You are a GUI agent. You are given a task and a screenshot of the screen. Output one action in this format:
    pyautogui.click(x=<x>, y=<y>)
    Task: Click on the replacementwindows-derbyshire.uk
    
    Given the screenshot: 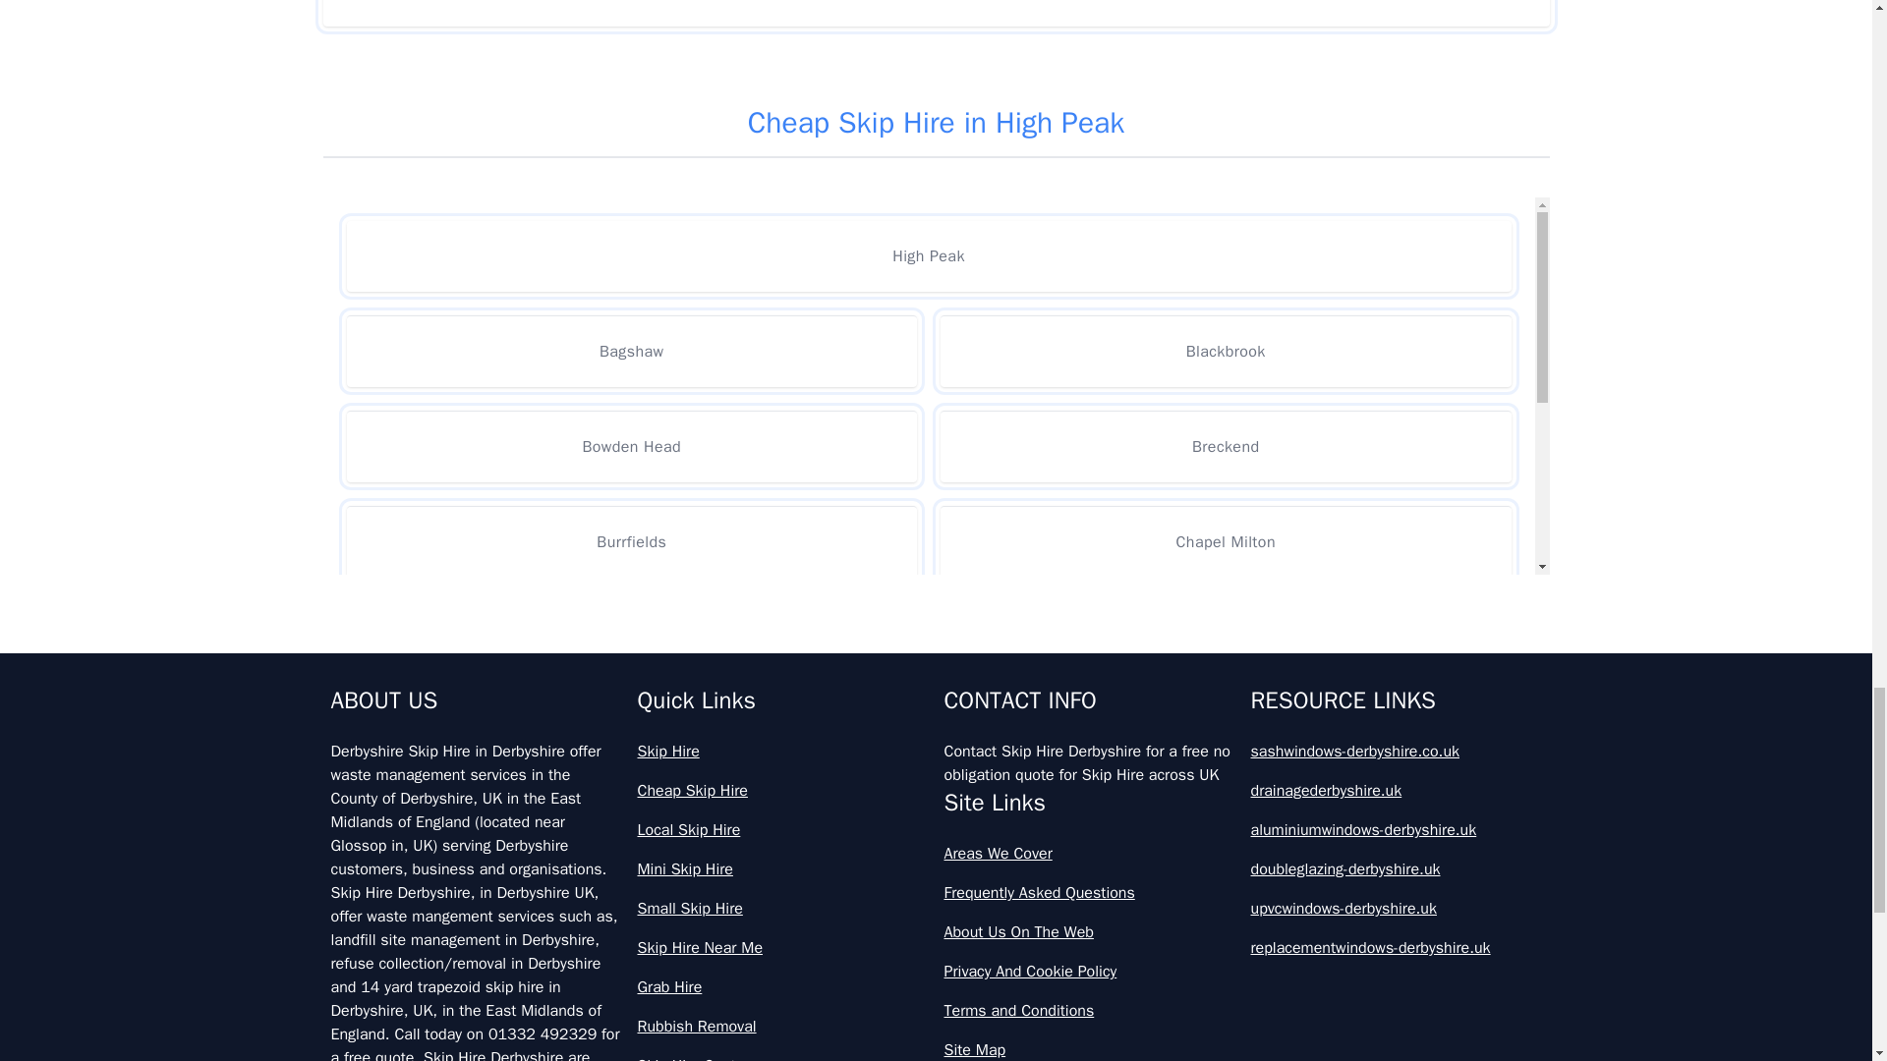 What is the action you would take?
    pyautogui.click(x=1396, y=947)
    